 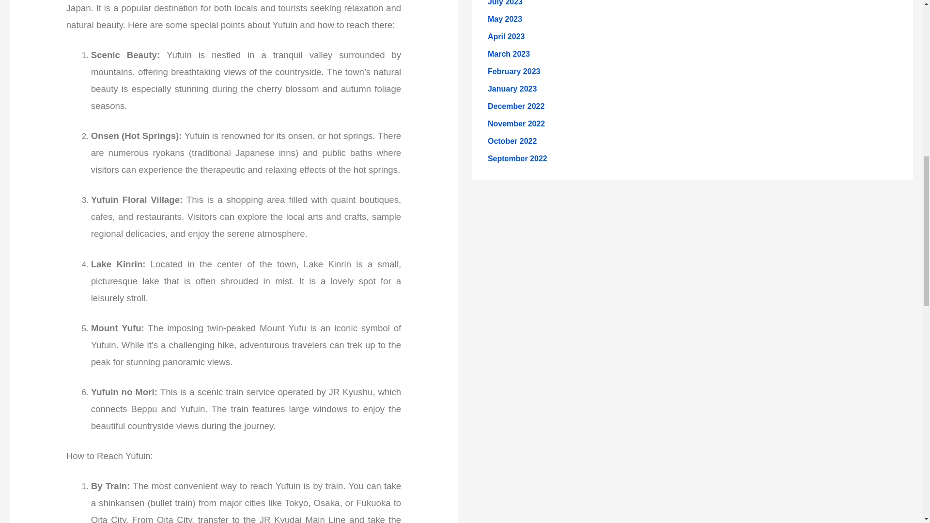 I want to click on July 2023, so click(x=505, y=3).